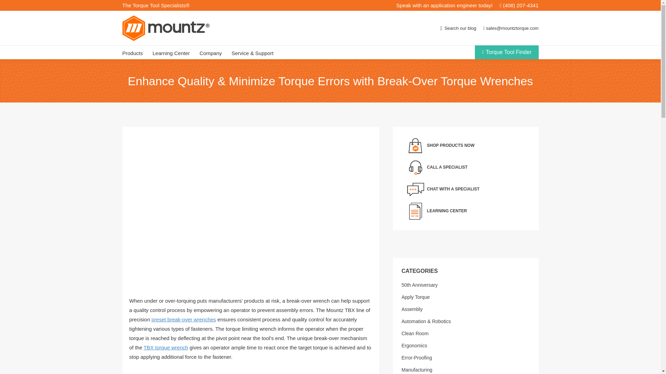 This screenshot has height=374, width=666. I want to click on Company, so click(210, 53).